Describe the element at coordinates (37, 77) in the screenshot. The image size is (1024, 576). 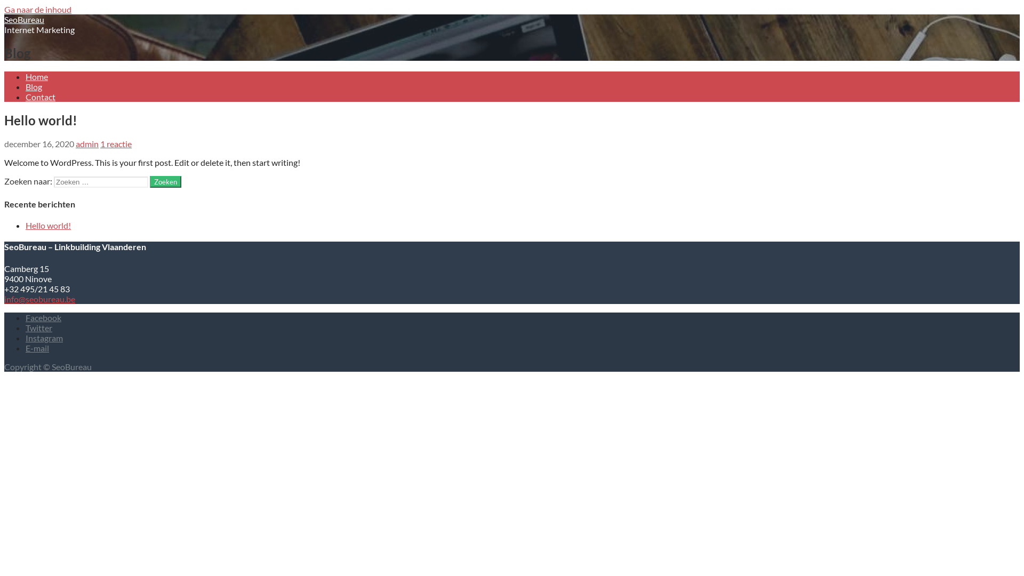
I see `Home` at that location.